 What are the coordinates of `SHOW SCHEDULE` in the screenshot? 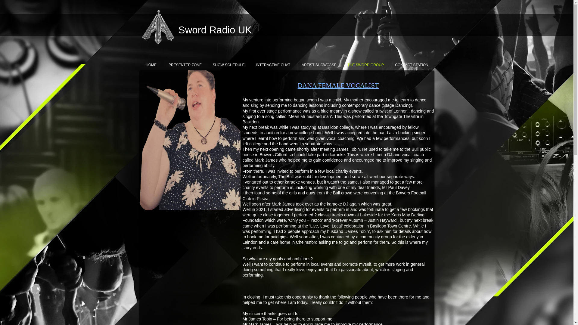 It's located at (228, 65).